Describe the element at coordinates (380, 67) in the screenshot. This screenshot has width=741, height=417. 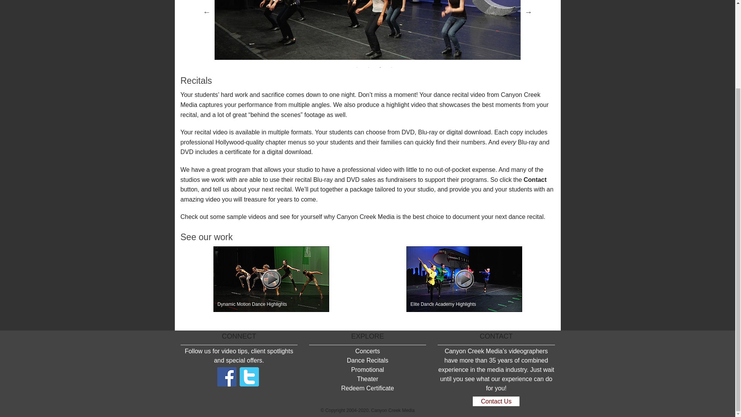
I see `3` at that location.